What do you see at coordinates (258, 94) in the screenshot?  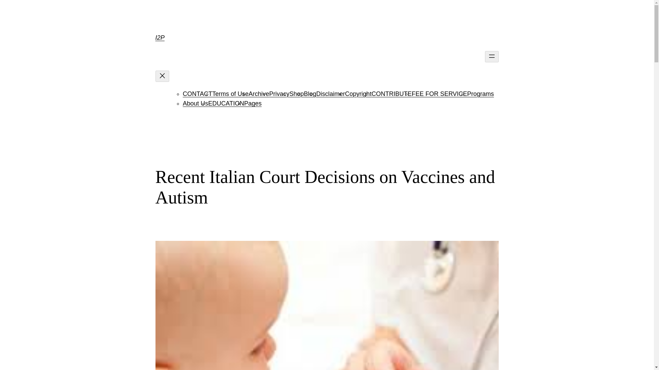 I see `Archive` at bounding box center [258, 94].